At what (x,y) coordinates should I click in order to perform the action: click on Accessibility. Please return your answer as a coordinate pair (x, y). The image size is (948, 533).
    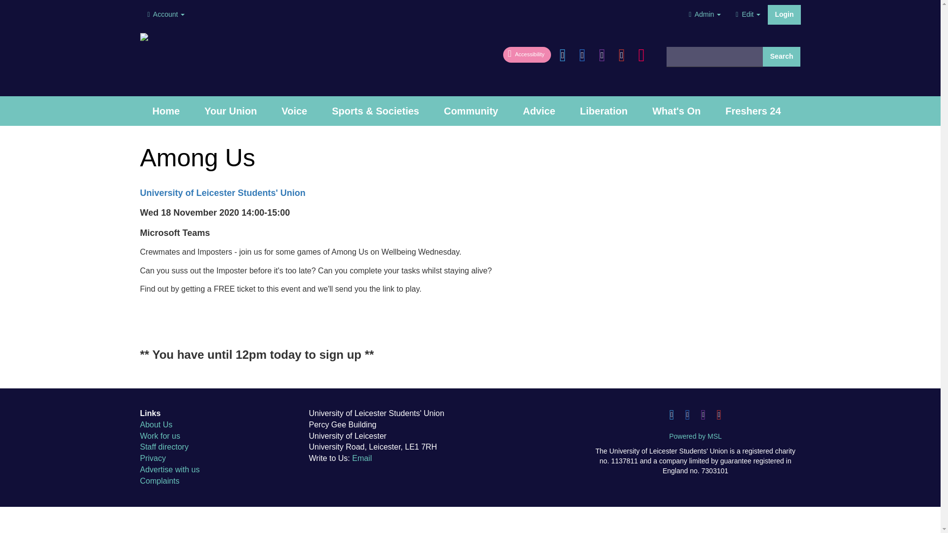
    Looking at the image, I should click on (528, 53).